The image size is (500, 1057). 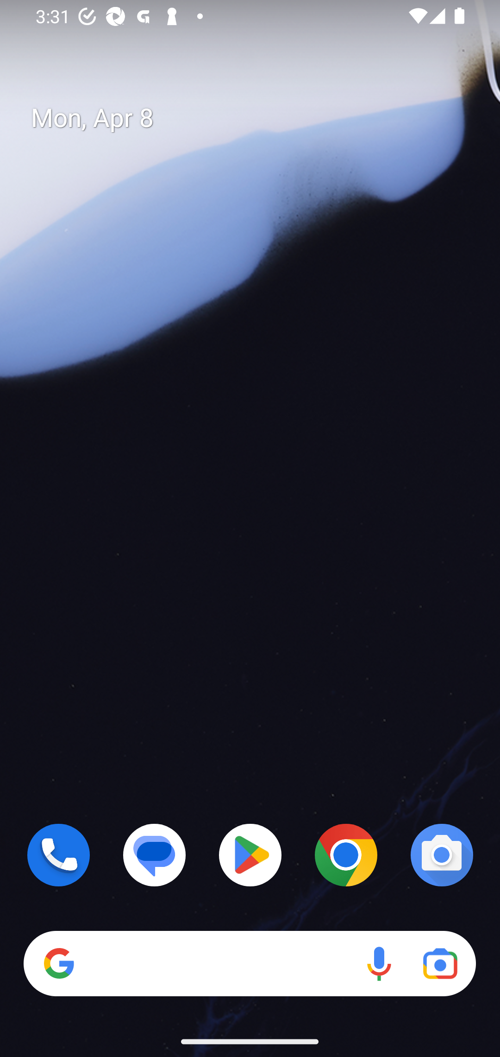 I want to click on Messages, so click(x=155, y=855).